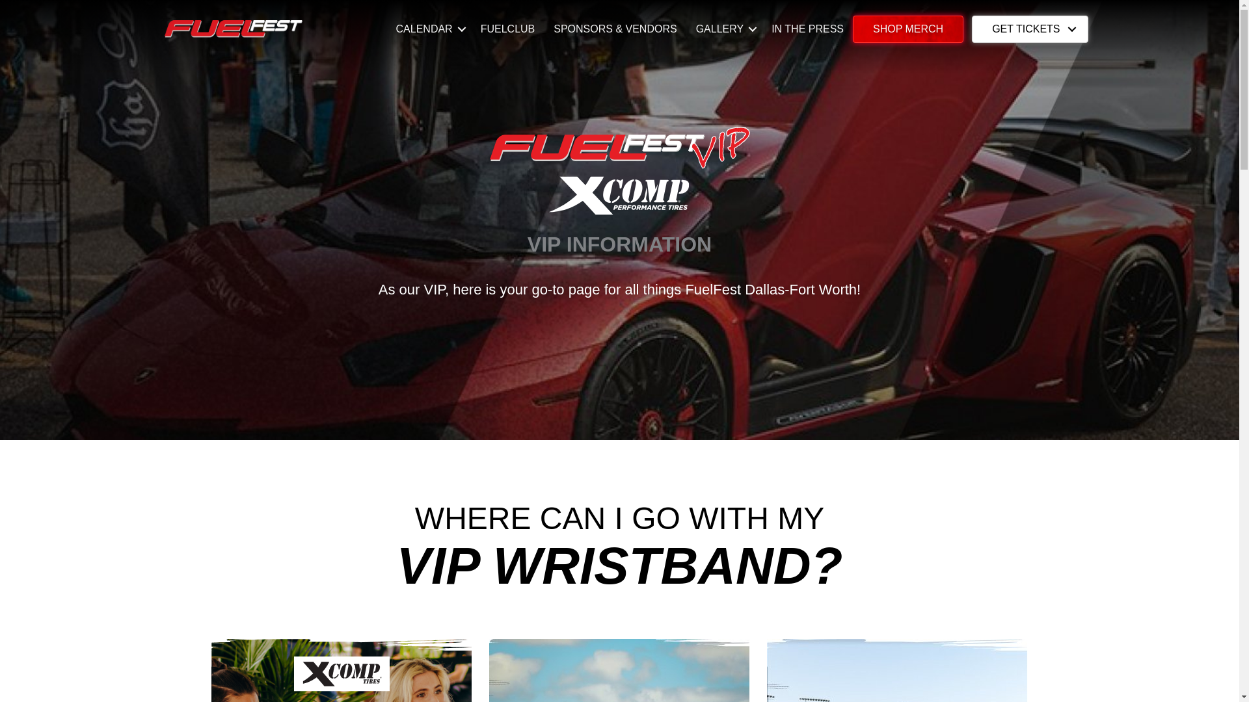 The height and width of the screenshot is (702, 1249). What do you see at coordinates (341, 670) in the screenshot?
I see `x-comp-vip-img` at bounding box center [341, 670].